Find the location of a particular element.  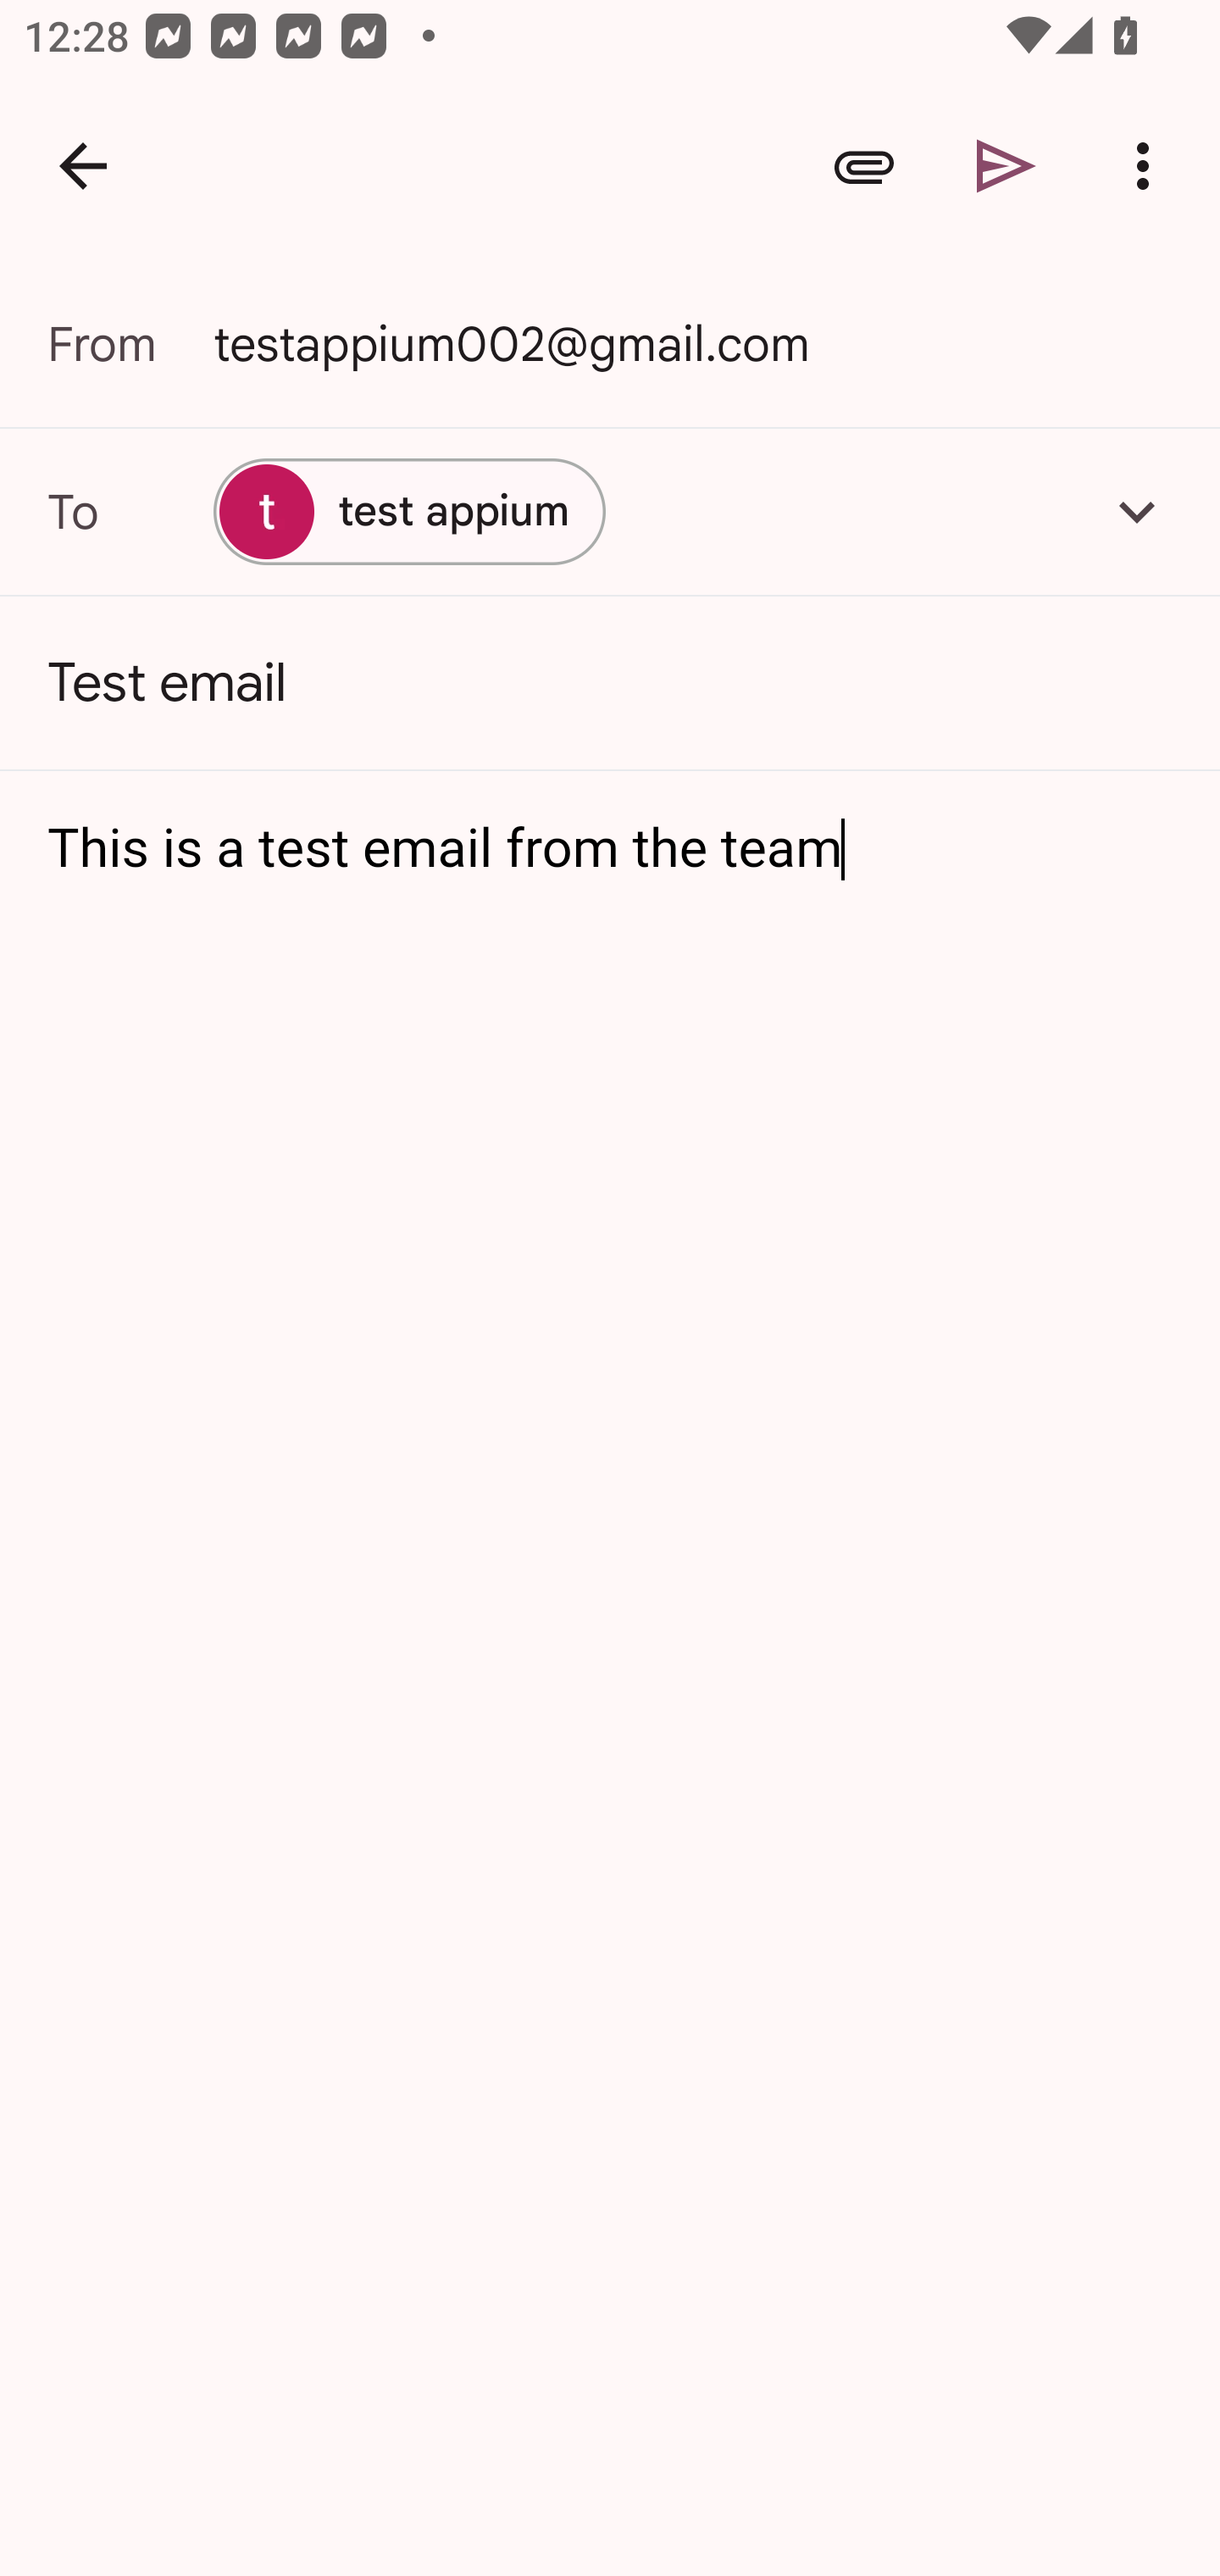

test appium test appium, testappium002@gmail.com is located at coordinates (610, 511).